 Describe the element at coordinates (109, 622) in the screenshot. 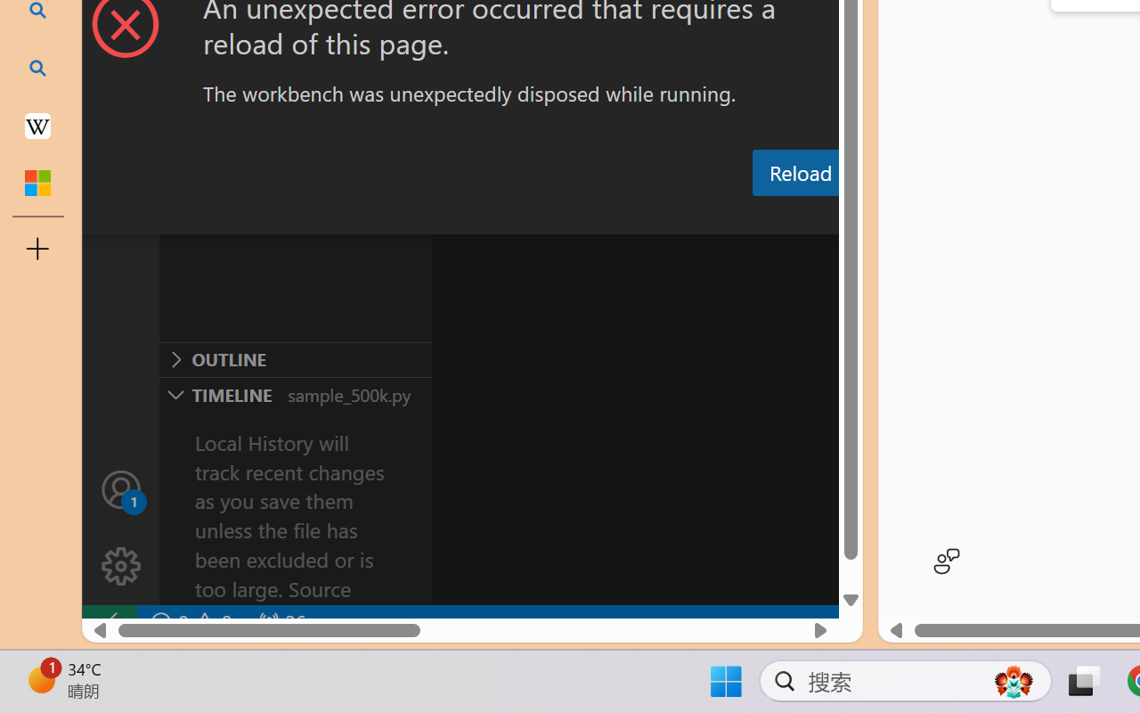

I see `remote` at that location.